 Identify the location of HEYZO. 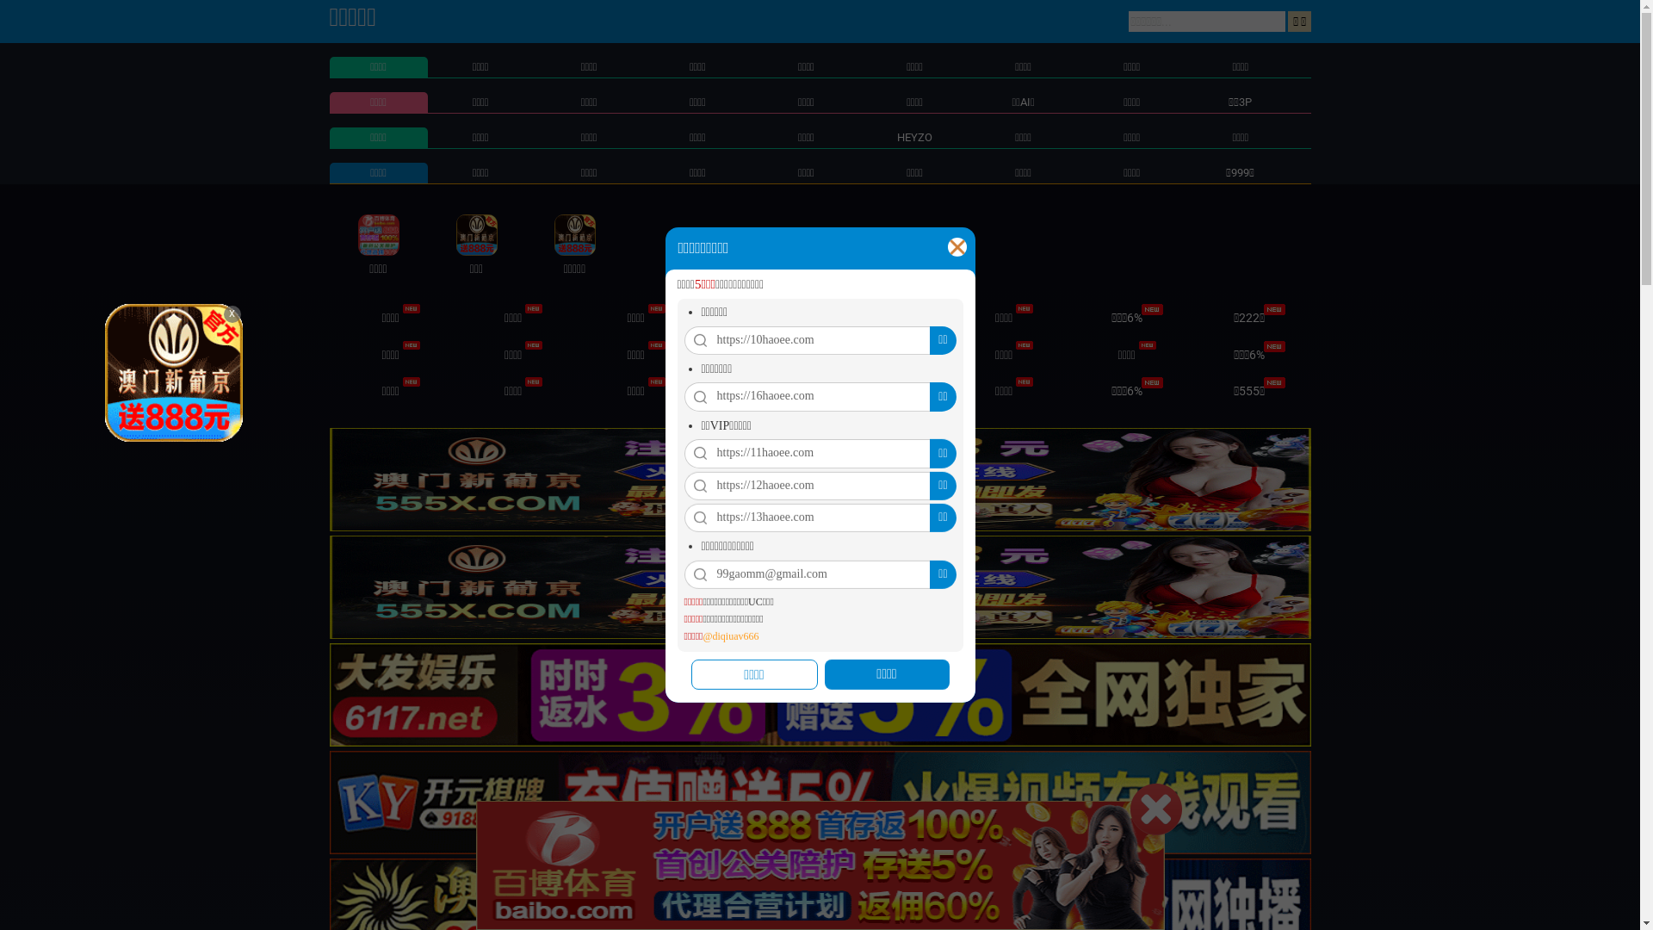
(914, 138).